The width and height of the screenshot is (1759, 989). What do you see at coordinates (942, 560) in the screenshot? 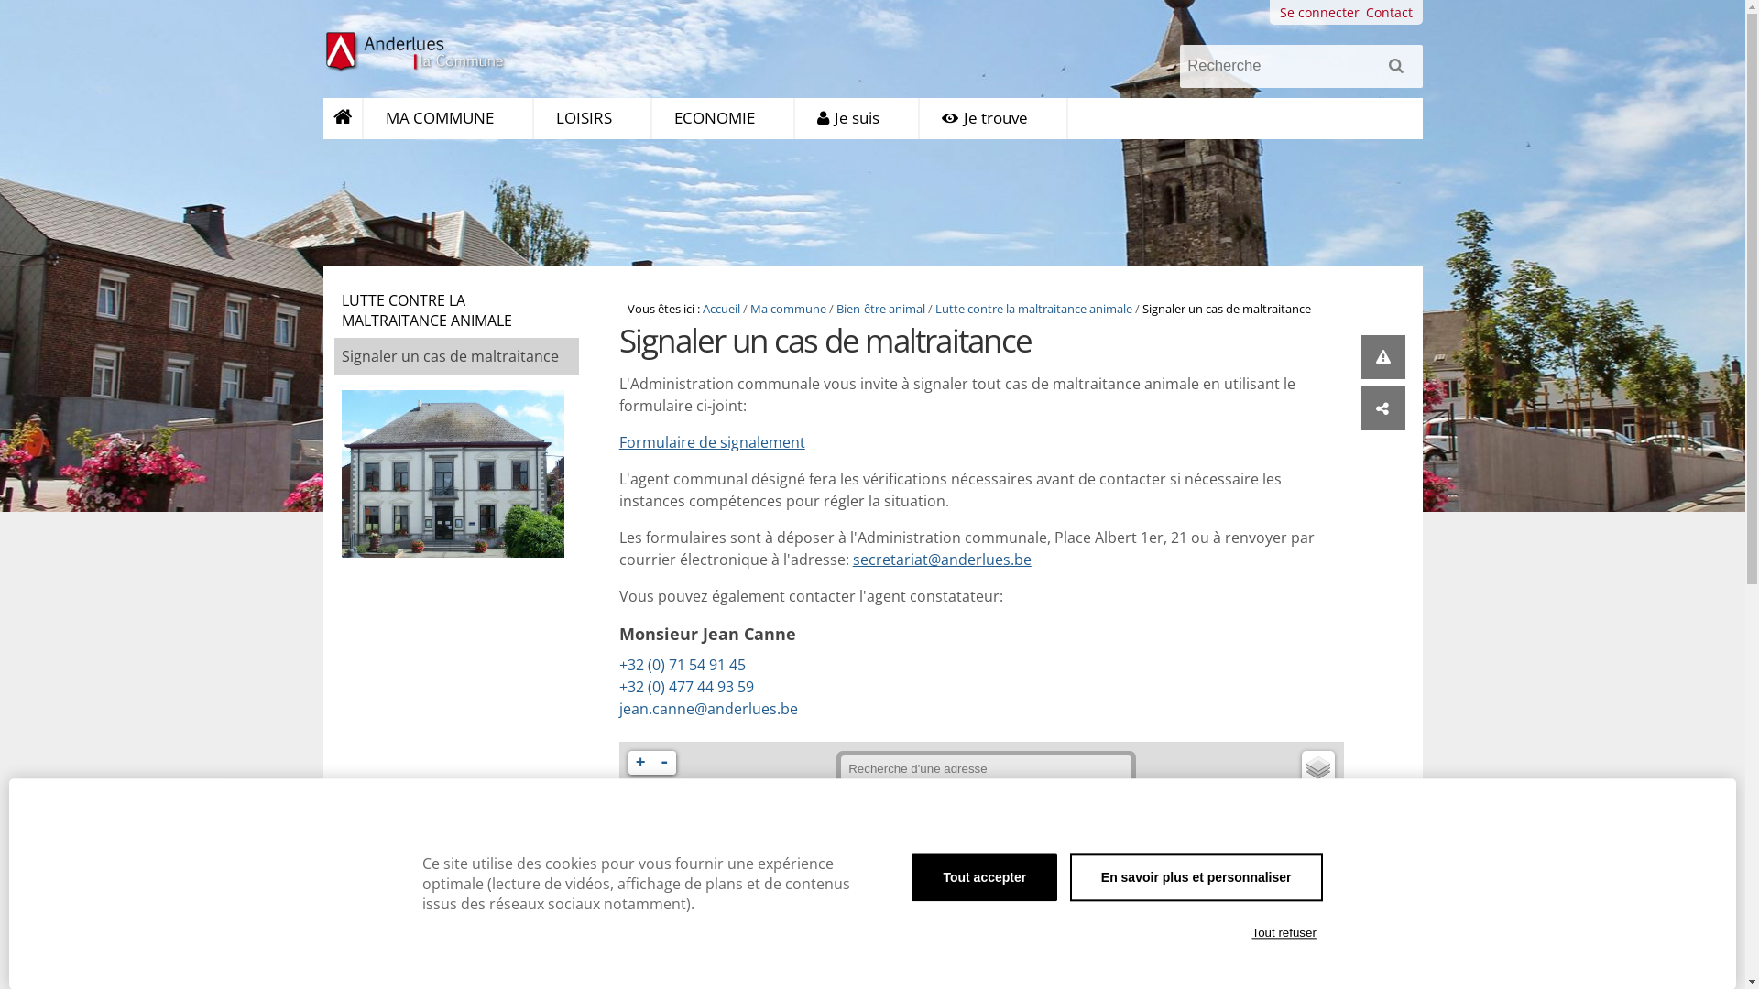
I see `secretariat@anderlues.be` at bounding box center [942, 560].